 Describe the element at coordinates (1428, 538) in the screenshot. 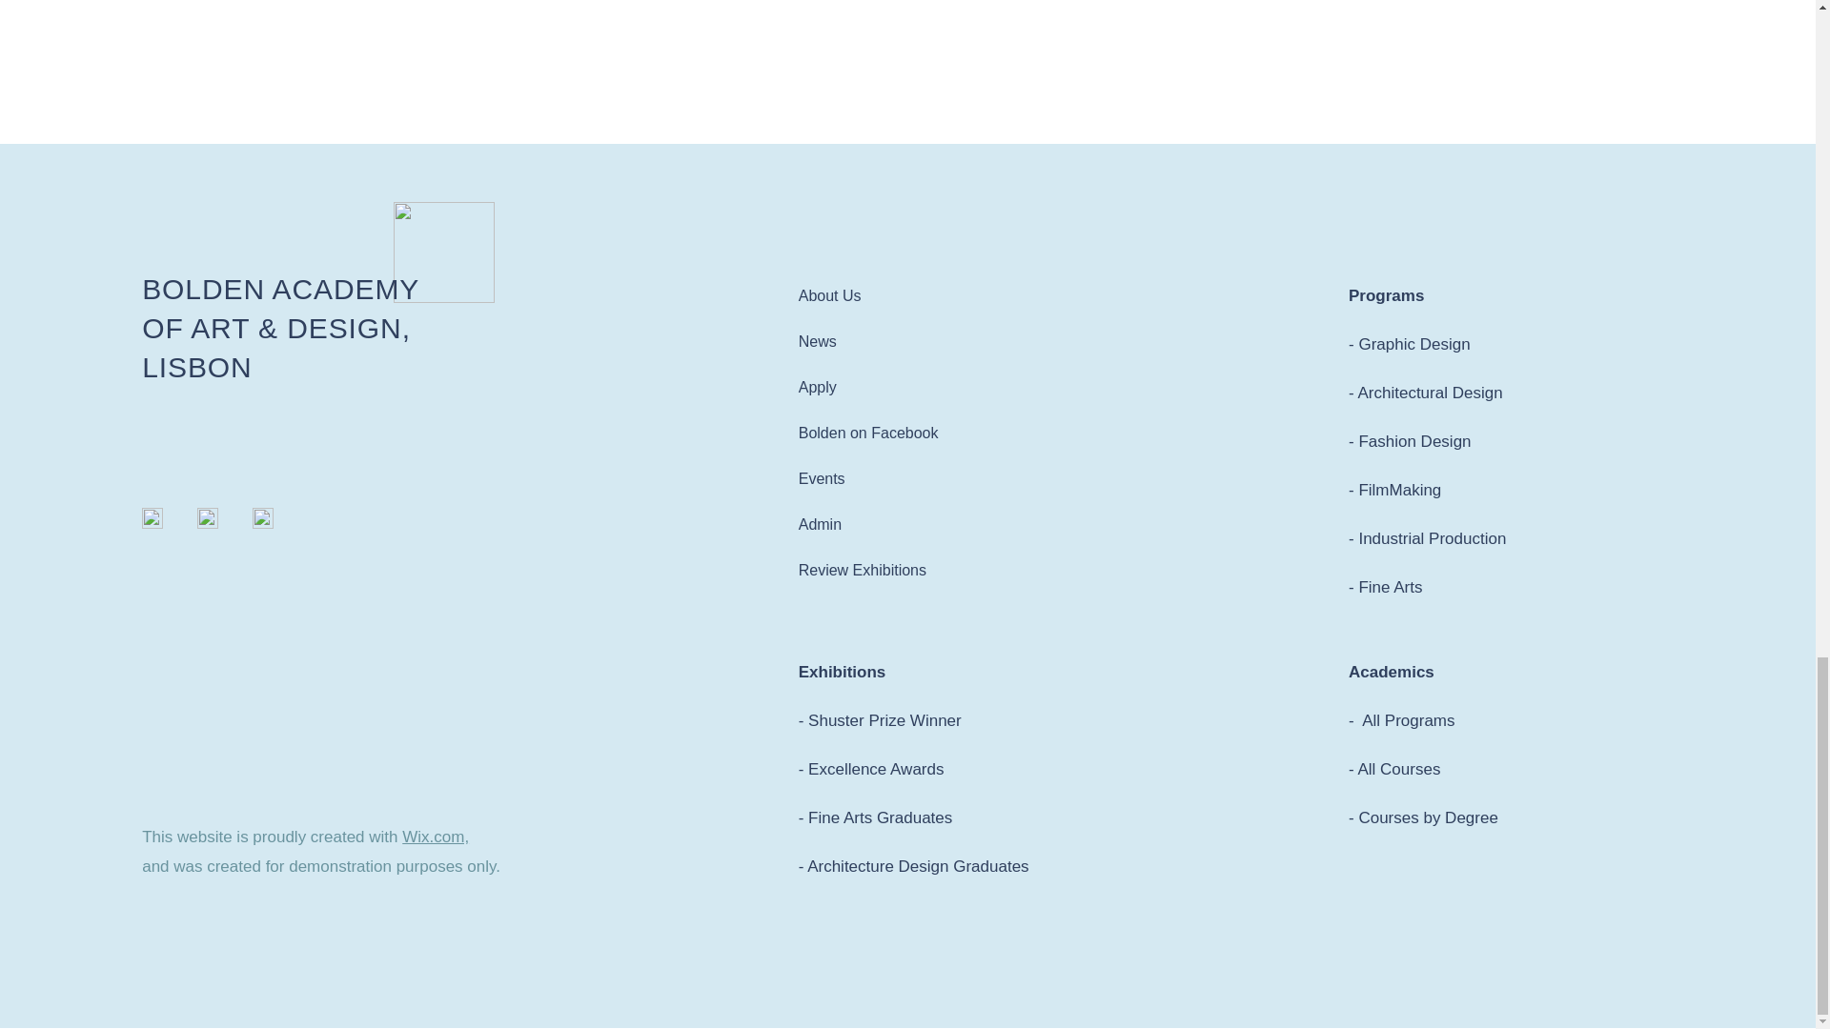

I see `- Industrial Production` at that location.